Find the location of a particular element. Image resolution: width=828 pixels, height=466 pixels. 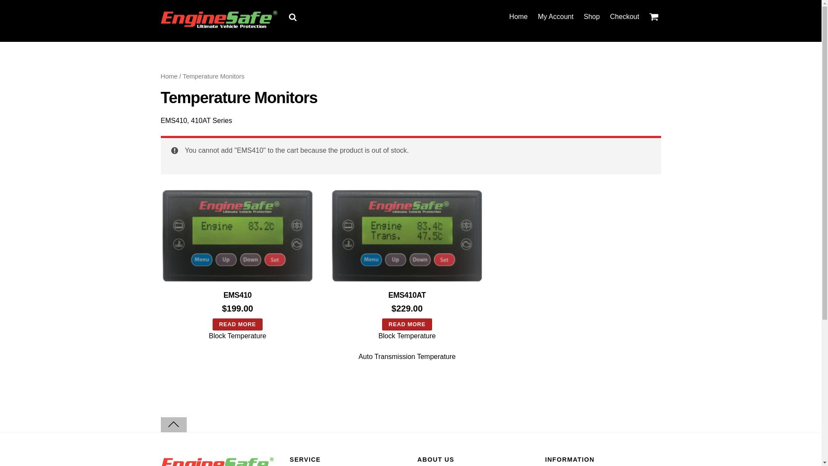

Home is located at coordinates (518, 17).